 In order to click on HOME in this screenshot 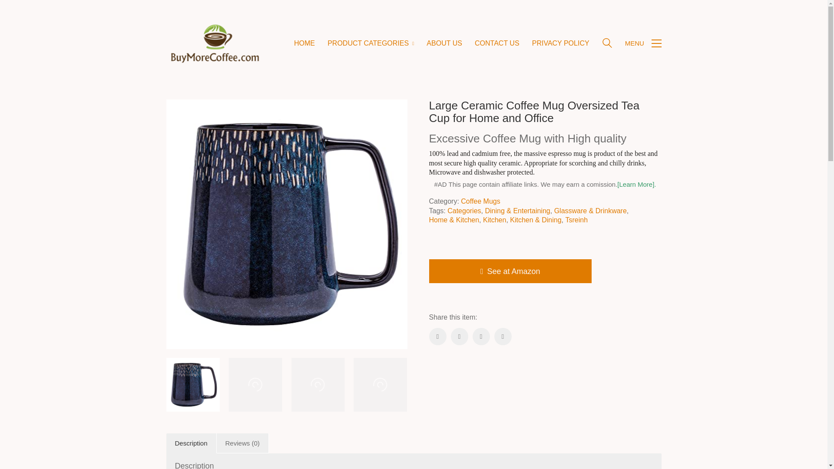, I will do `click(304, 43)`.